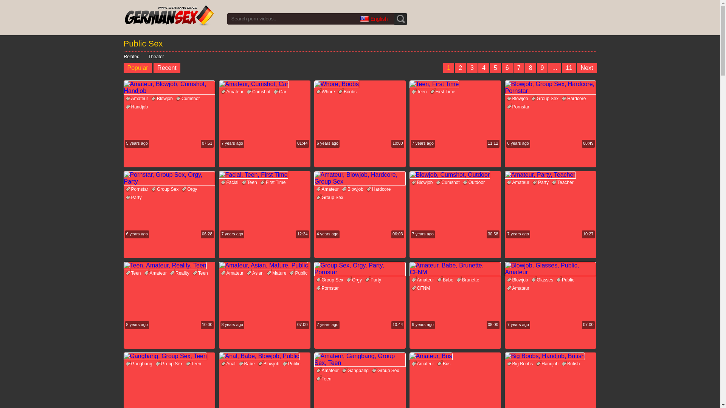 Image resolution: width=726 pixels, height=408 pixels. Describe the element at coordinates (449, 182) in the screenshot. I see `Cumshot` at that location.